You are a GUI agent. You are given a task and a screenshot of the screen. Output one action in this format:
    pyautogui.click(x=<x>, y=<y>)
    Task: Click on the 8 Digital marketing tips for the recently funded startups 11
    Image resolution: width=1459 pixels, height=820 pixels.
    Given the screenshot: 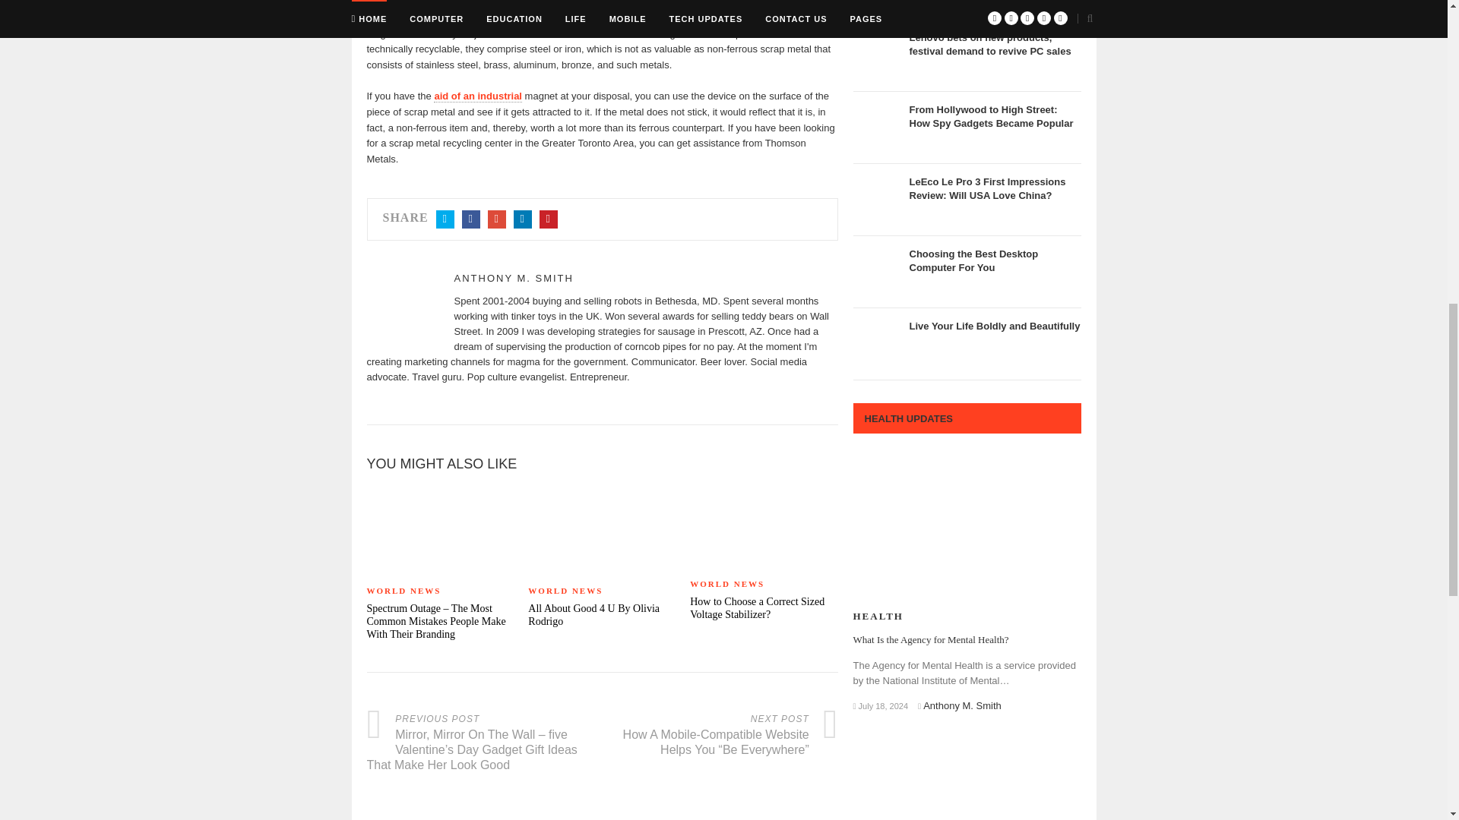 What is the action you would take?
    pyautogui.click(x=877, y=3)
    